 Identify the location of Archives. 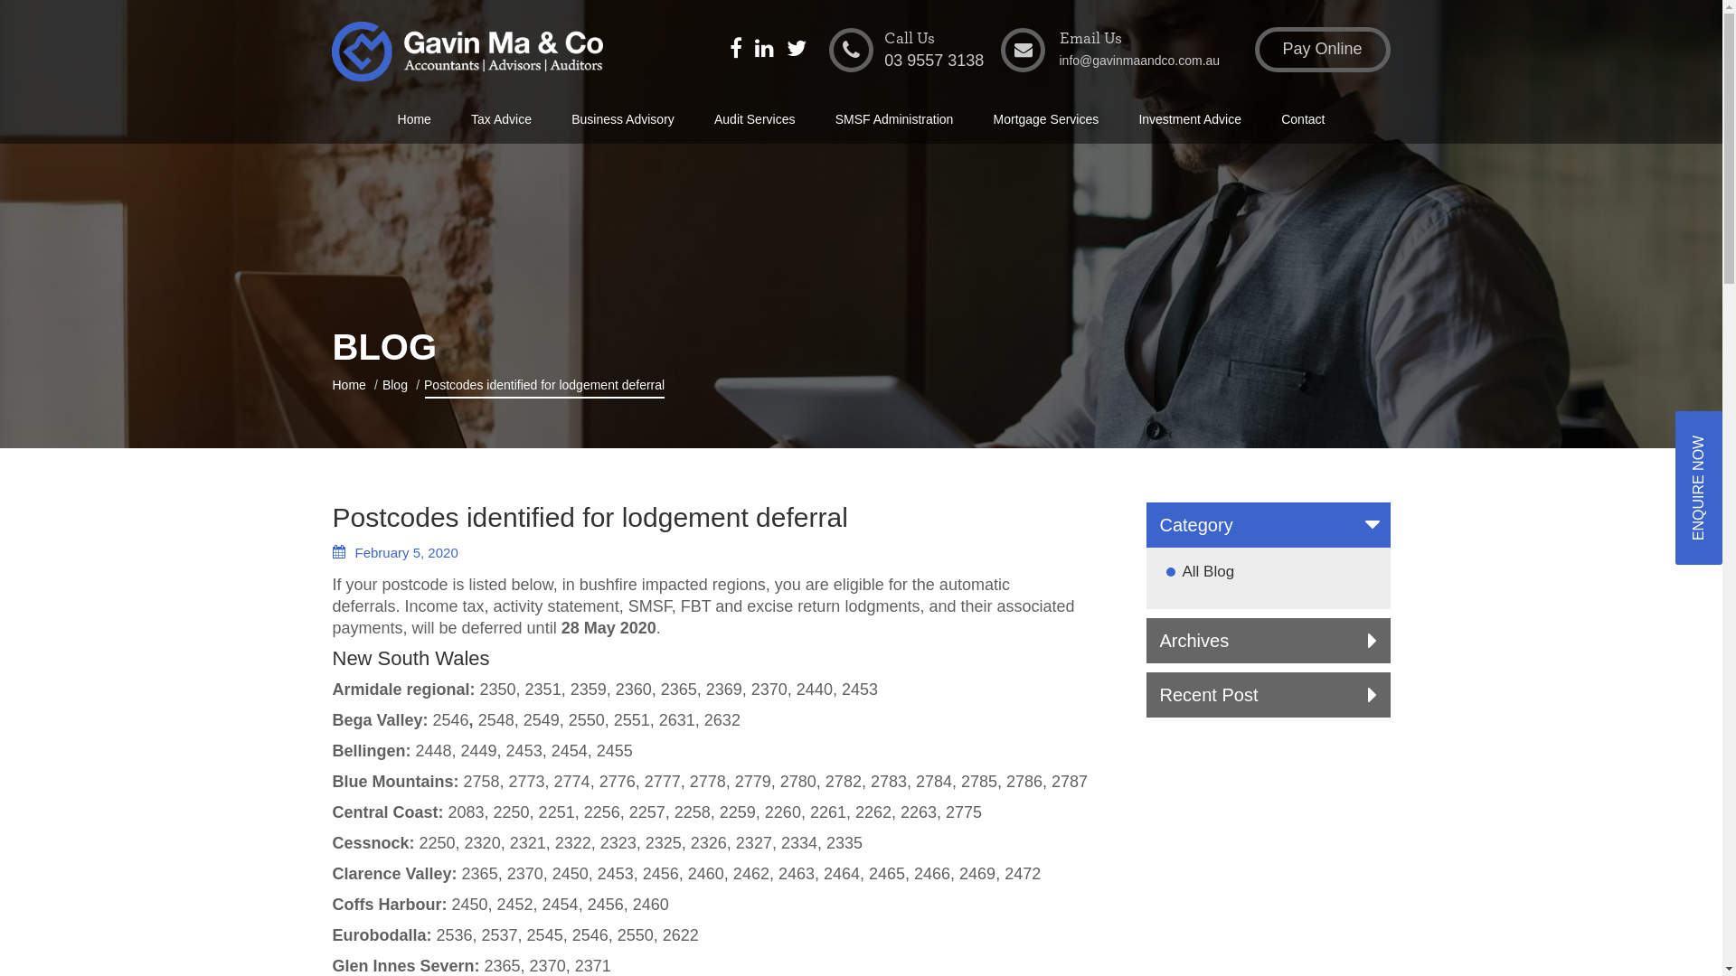
(1269, 641).